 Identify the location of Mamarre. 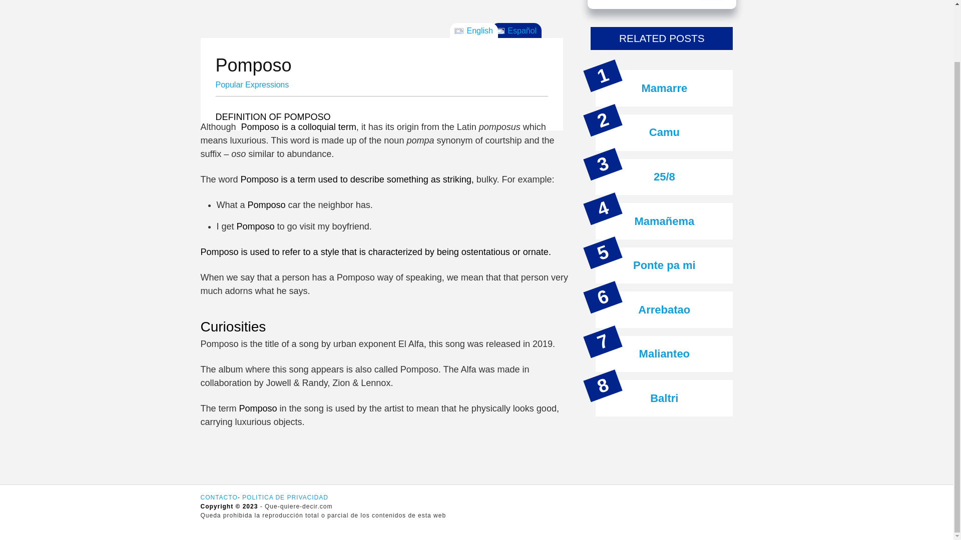
(664, 88).